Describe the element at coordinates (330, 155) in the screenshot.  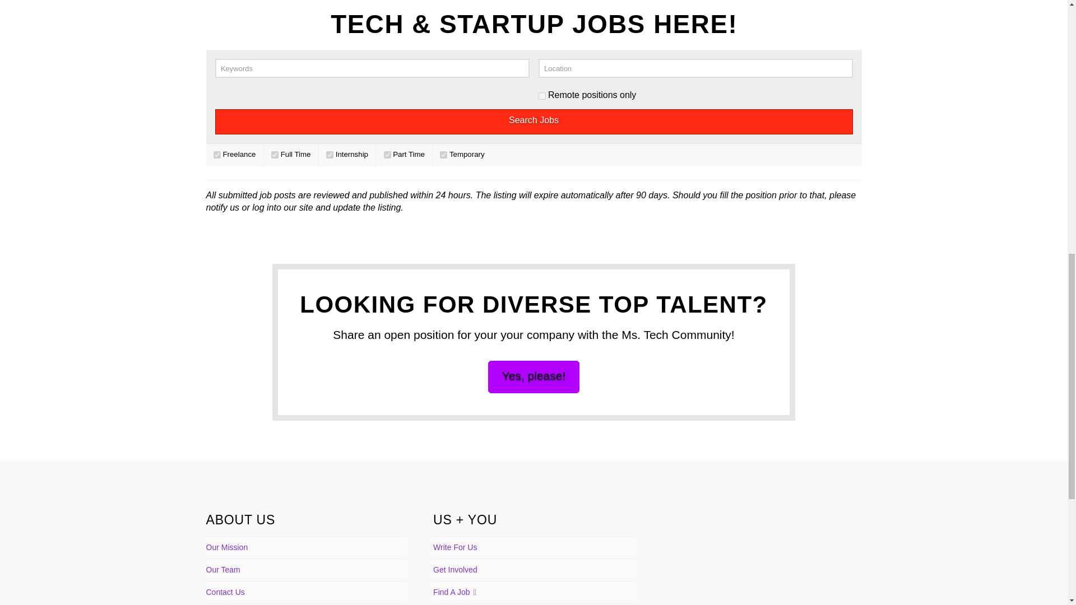
I see `internship` at that location.